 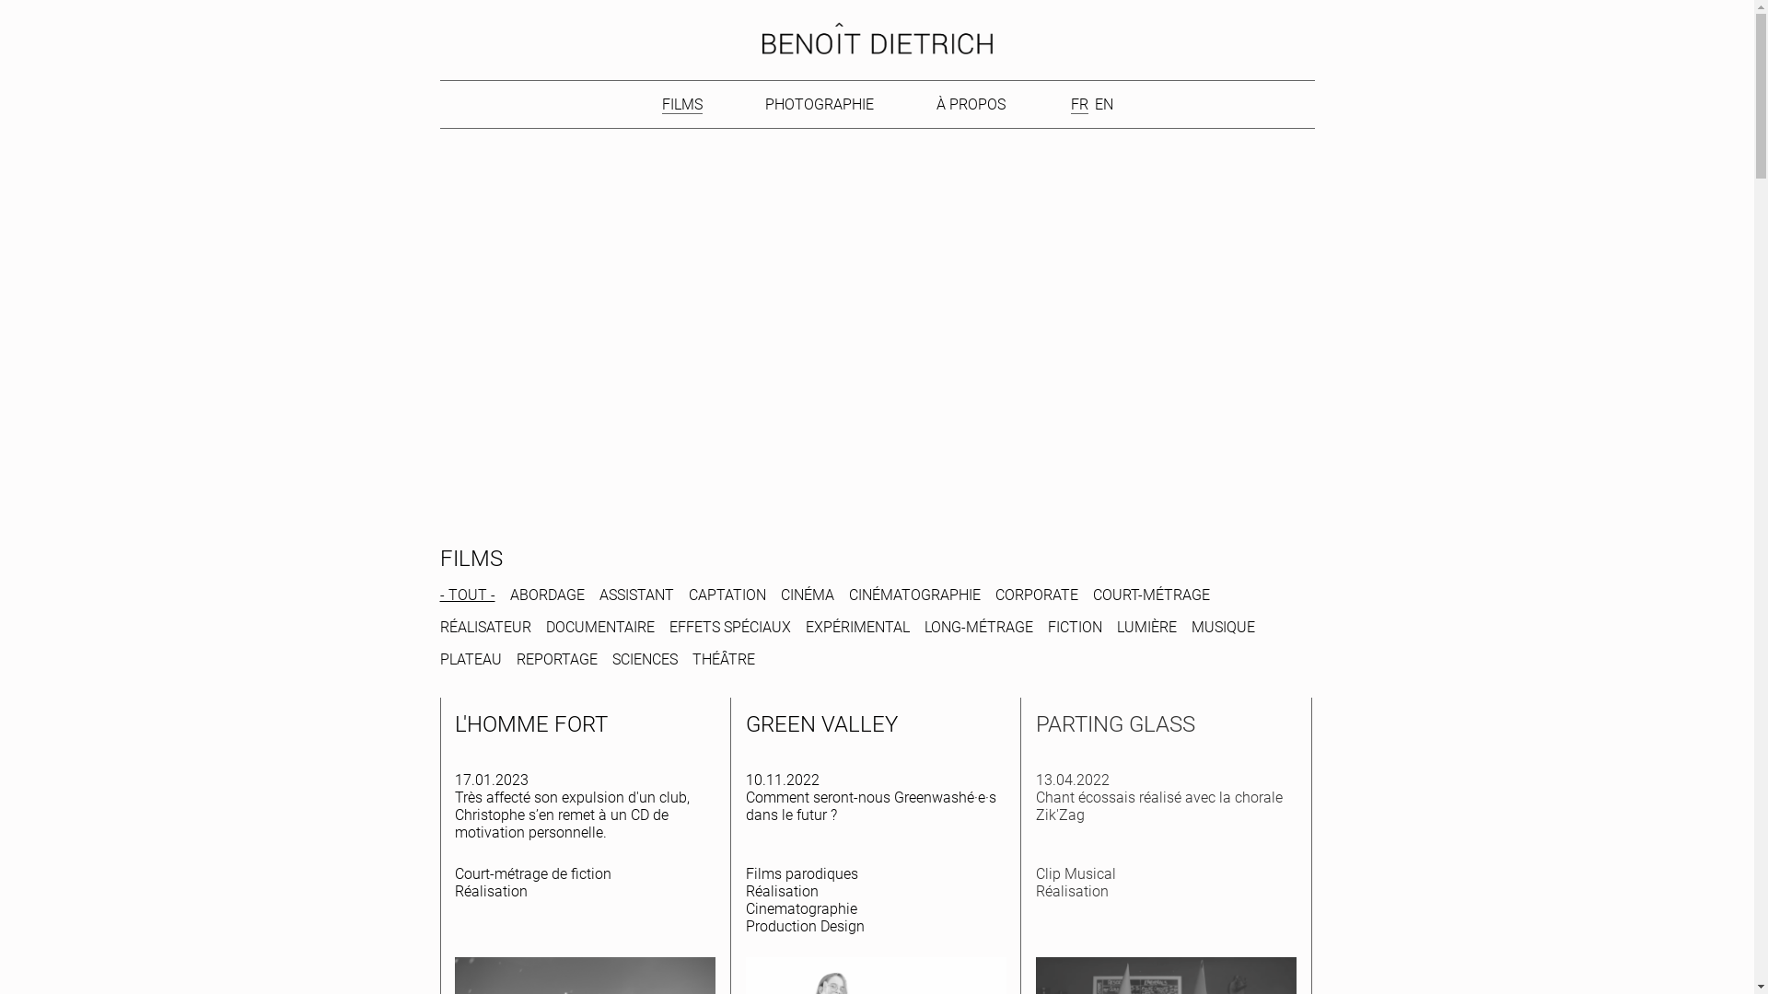 What do you see at coordinates (682, 105) in the screenshot?
I see `FILMS` at bounding box center [682, 105].